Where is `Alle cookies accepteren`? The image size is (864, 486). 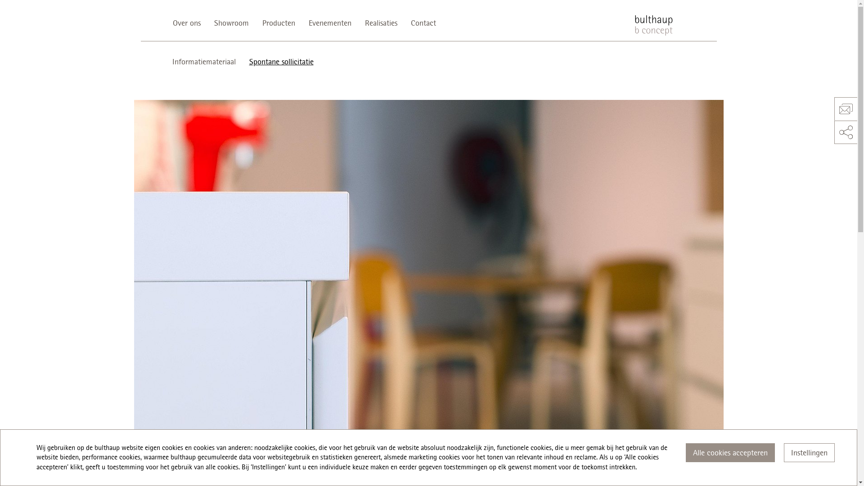
Alle cookies accepteren is located at coordinates (730, 453).